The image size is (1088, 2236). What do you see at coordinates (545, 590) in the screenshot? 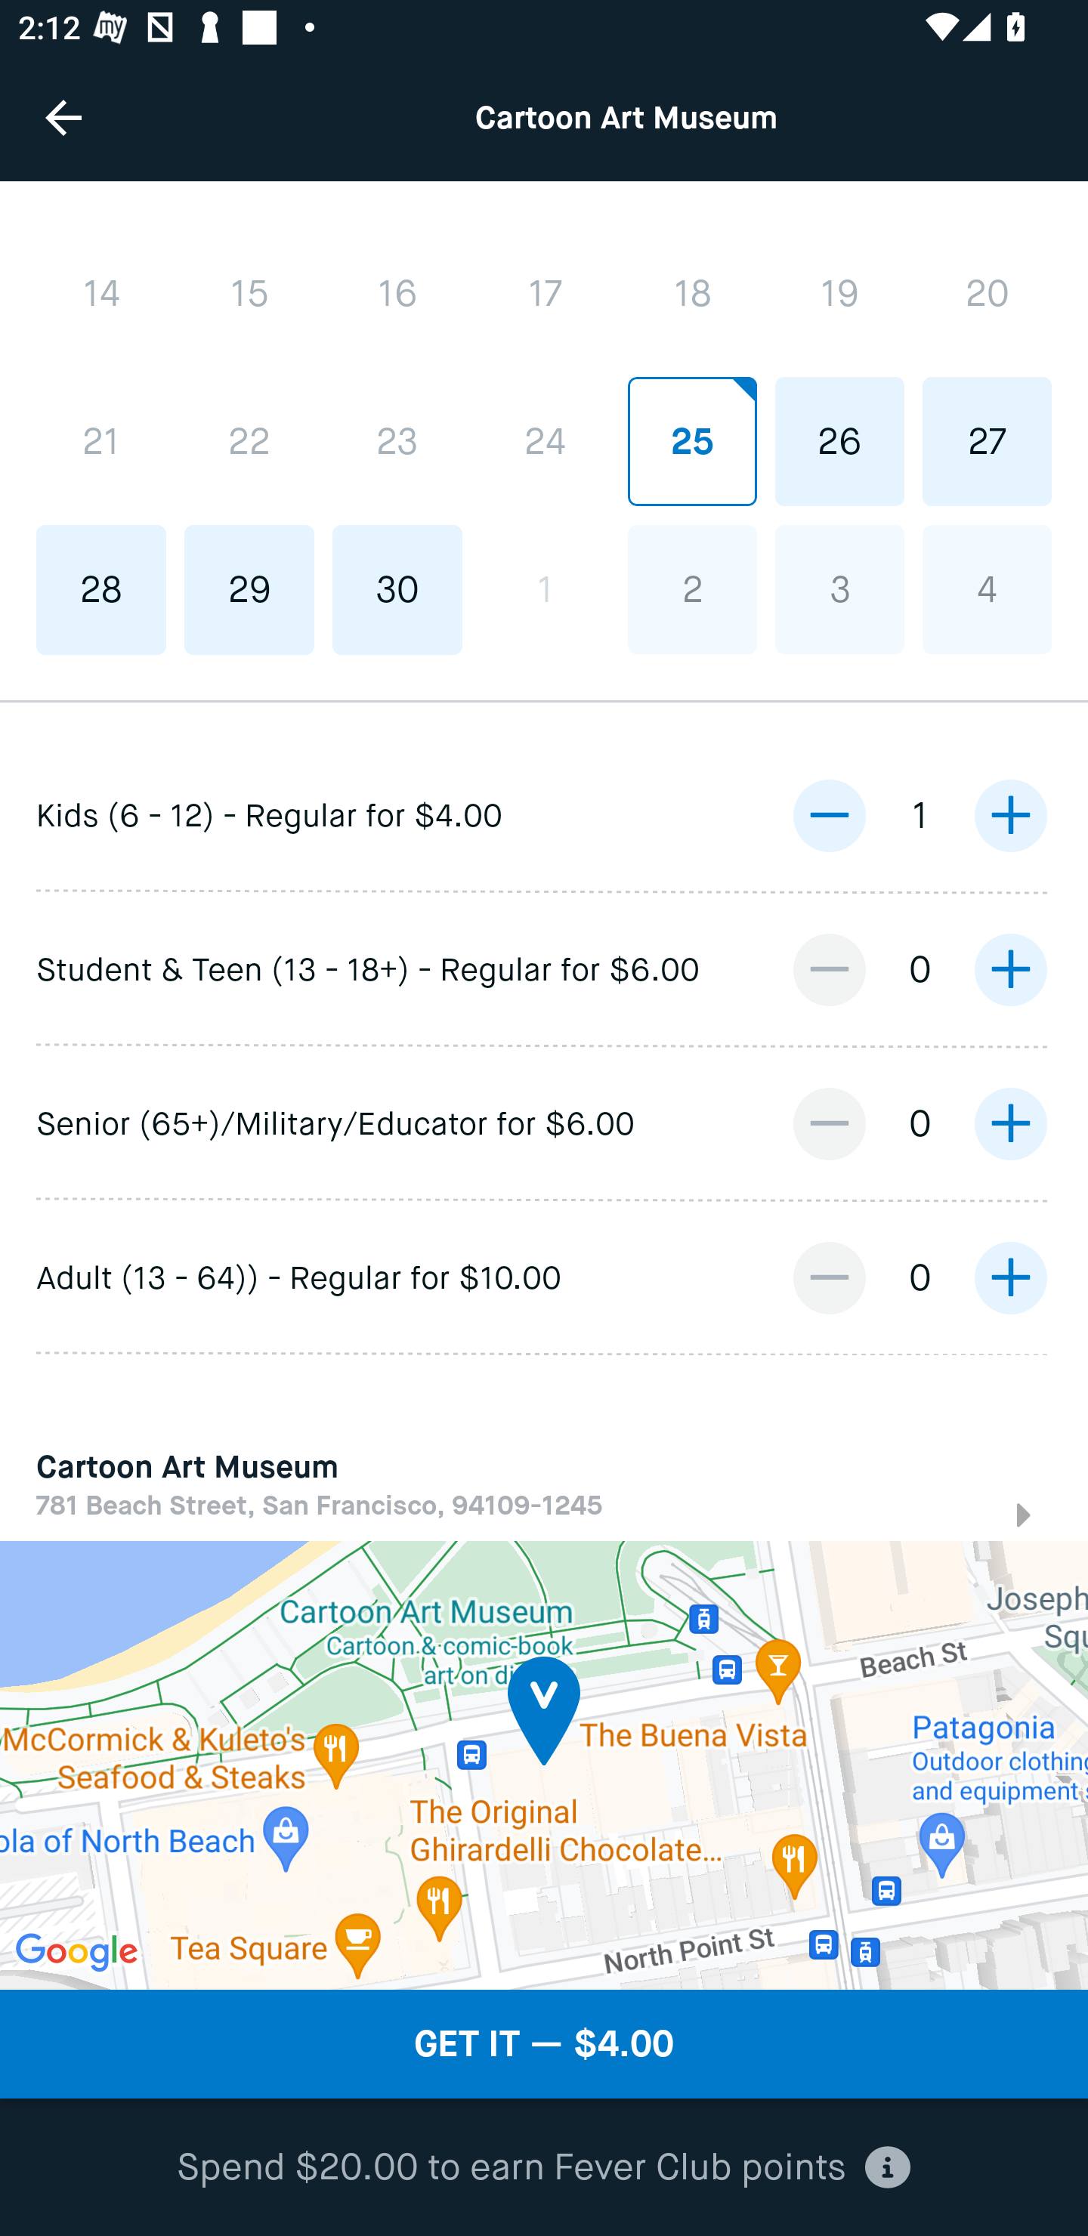
I see `1` at bounding box center [545, 590].